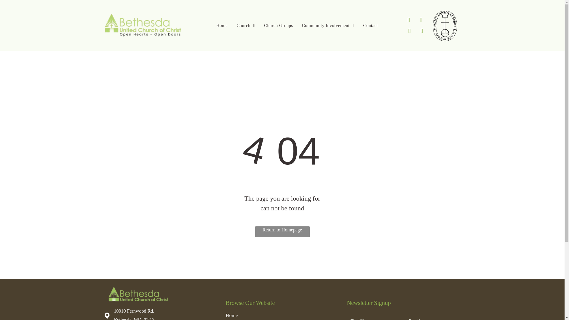 The height and width of the screenshot is (320, 569). I want to click on Return to Homepage, so click(282, 232).